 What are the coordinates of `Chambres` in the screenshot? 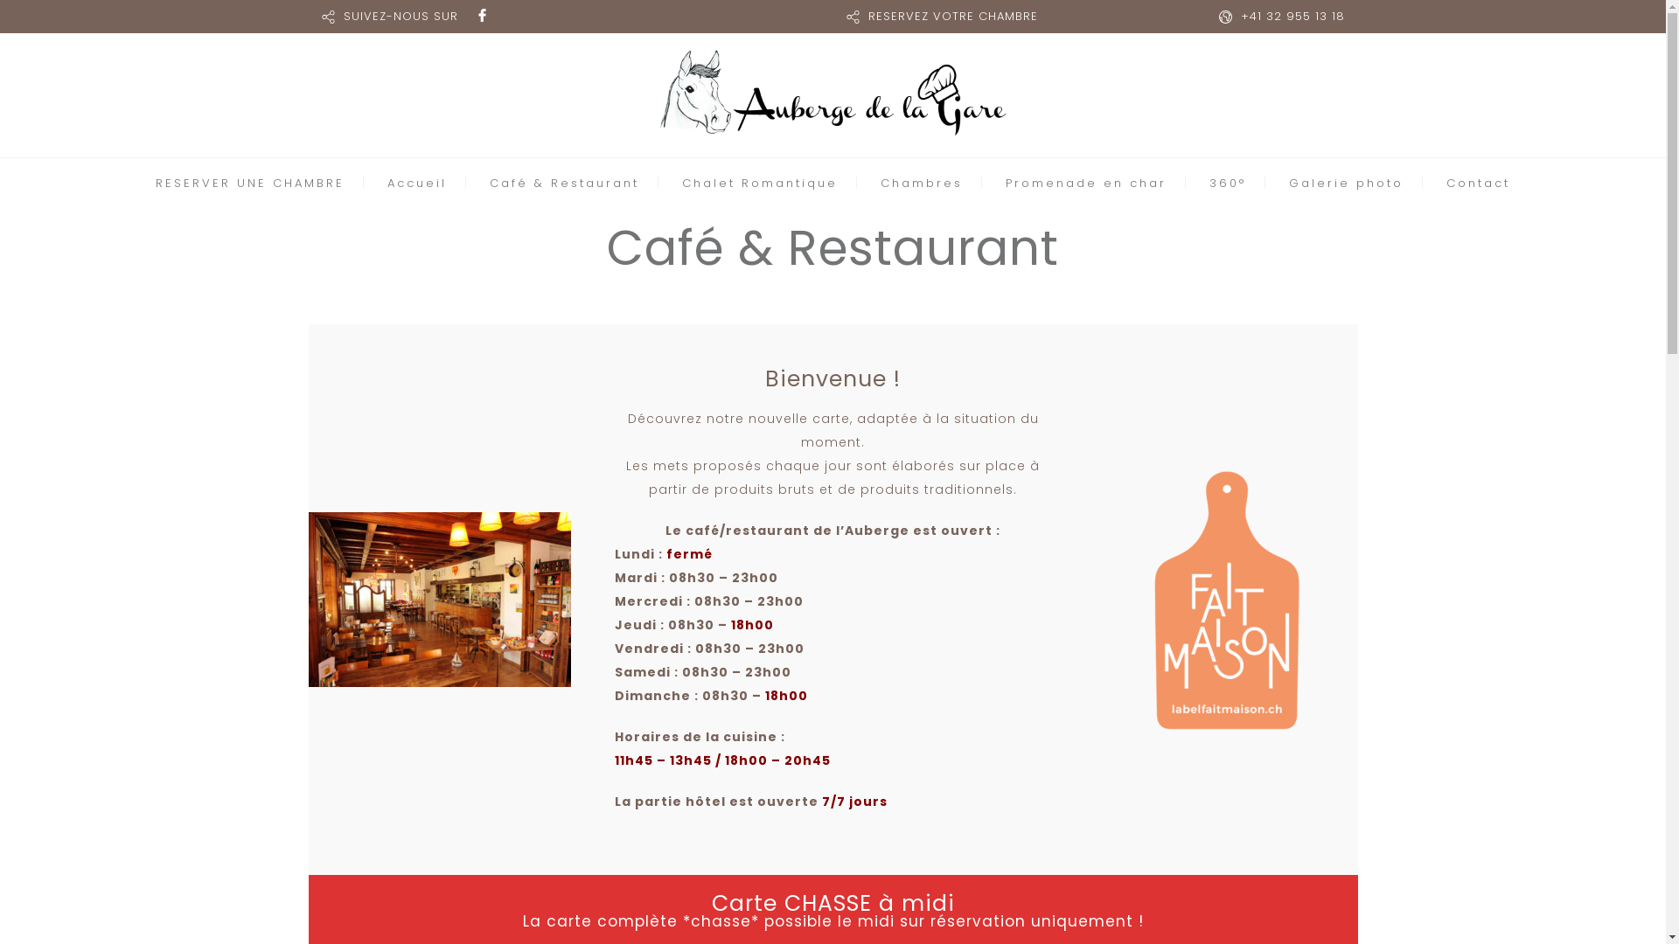 It's located at (922, 184).